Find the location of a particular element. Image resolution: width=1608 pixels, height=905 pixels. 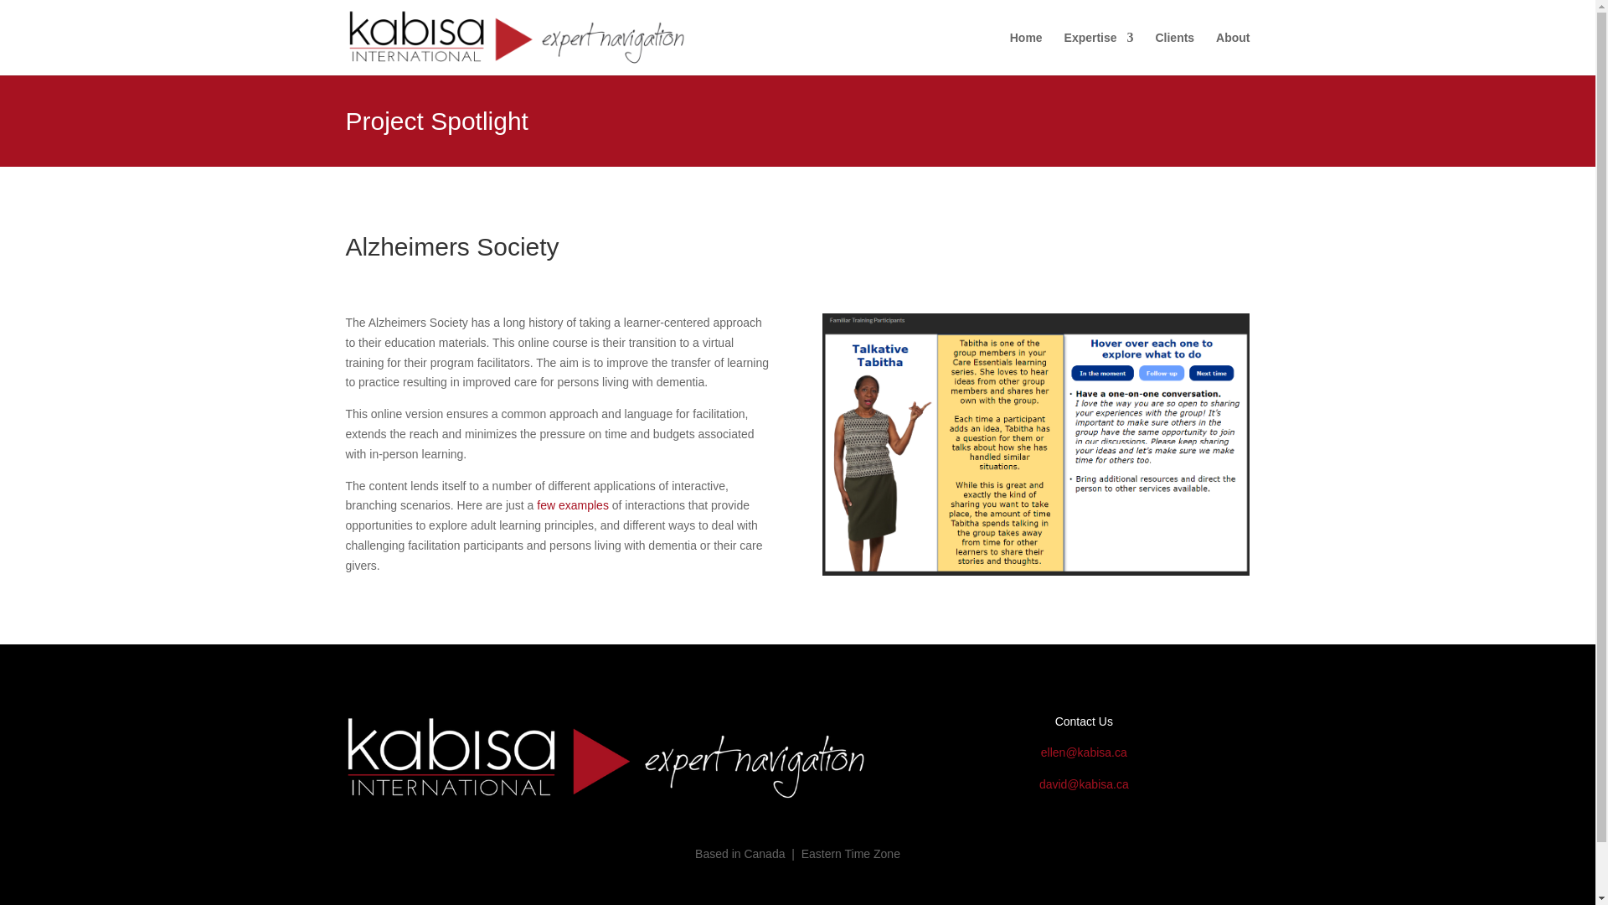

Clients is located at coordinates (1174, 53).